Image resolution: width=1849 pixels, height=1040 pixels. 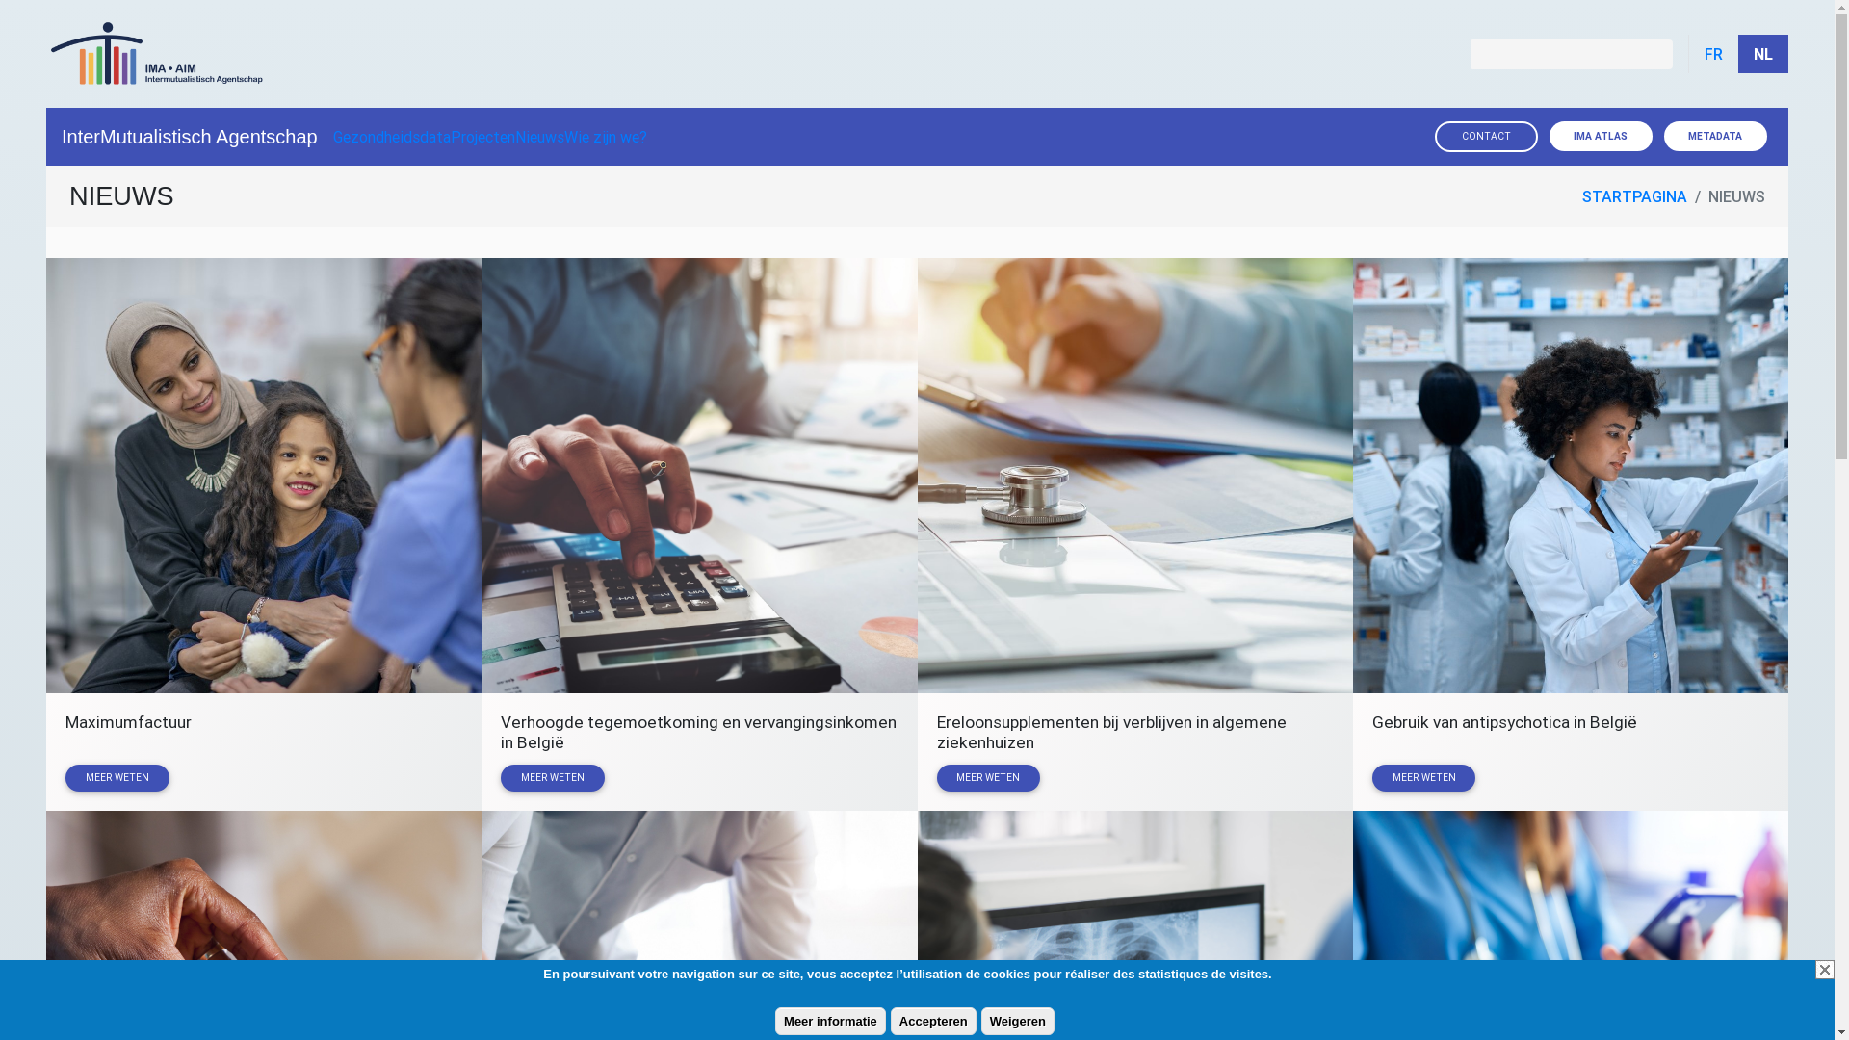 What do you see at coordinates (1635, 196) in the screenshot?
I see `STARTPAGINA` at bounding box center [1635, 196].